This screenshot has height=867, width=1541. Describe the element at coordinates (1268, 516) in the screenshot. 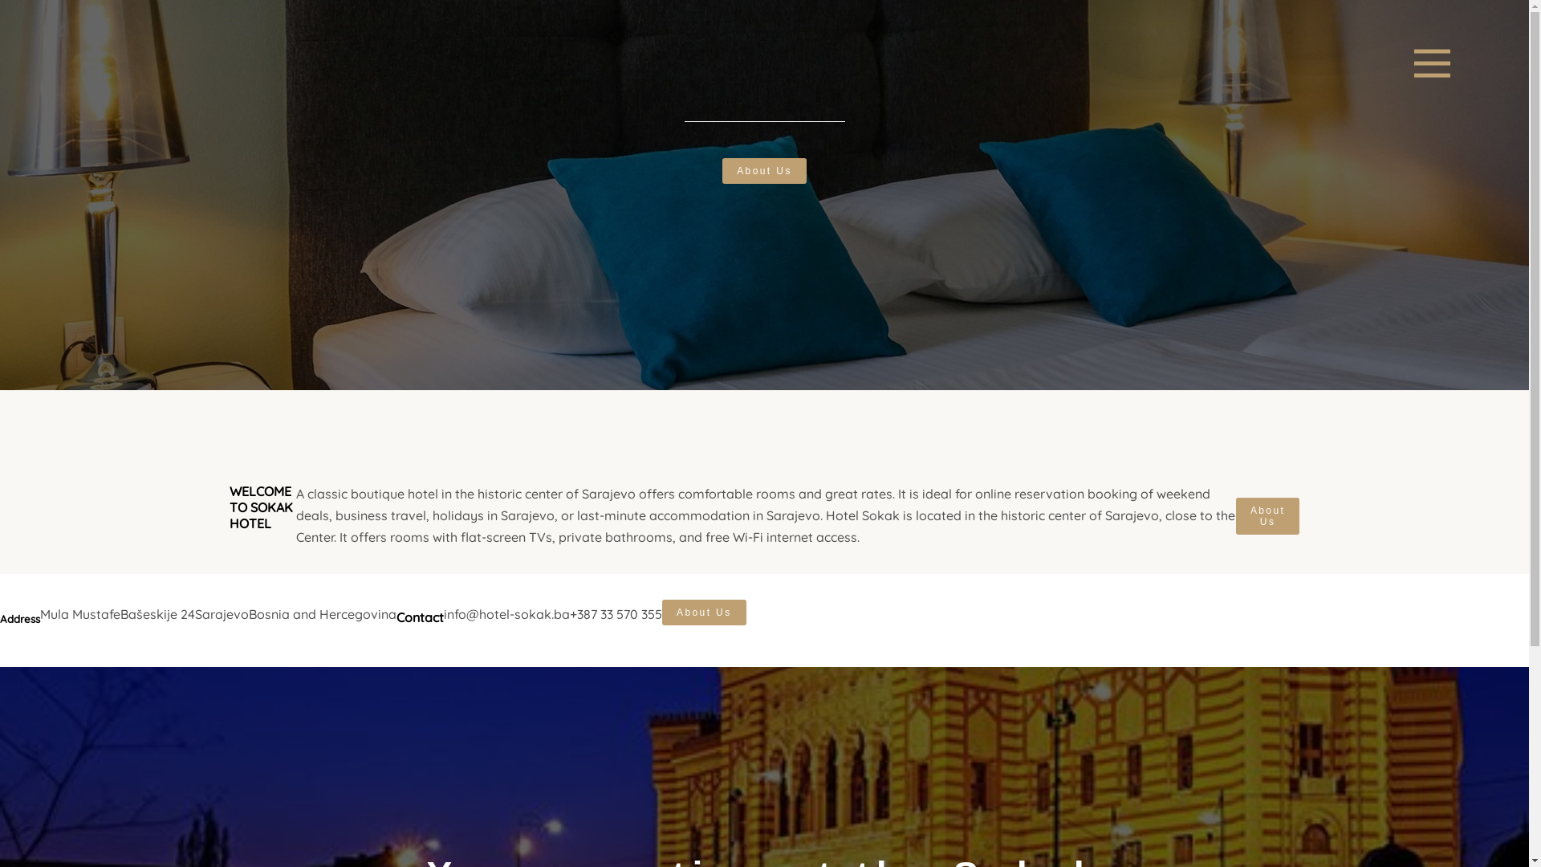

I see `About Us` at that location.